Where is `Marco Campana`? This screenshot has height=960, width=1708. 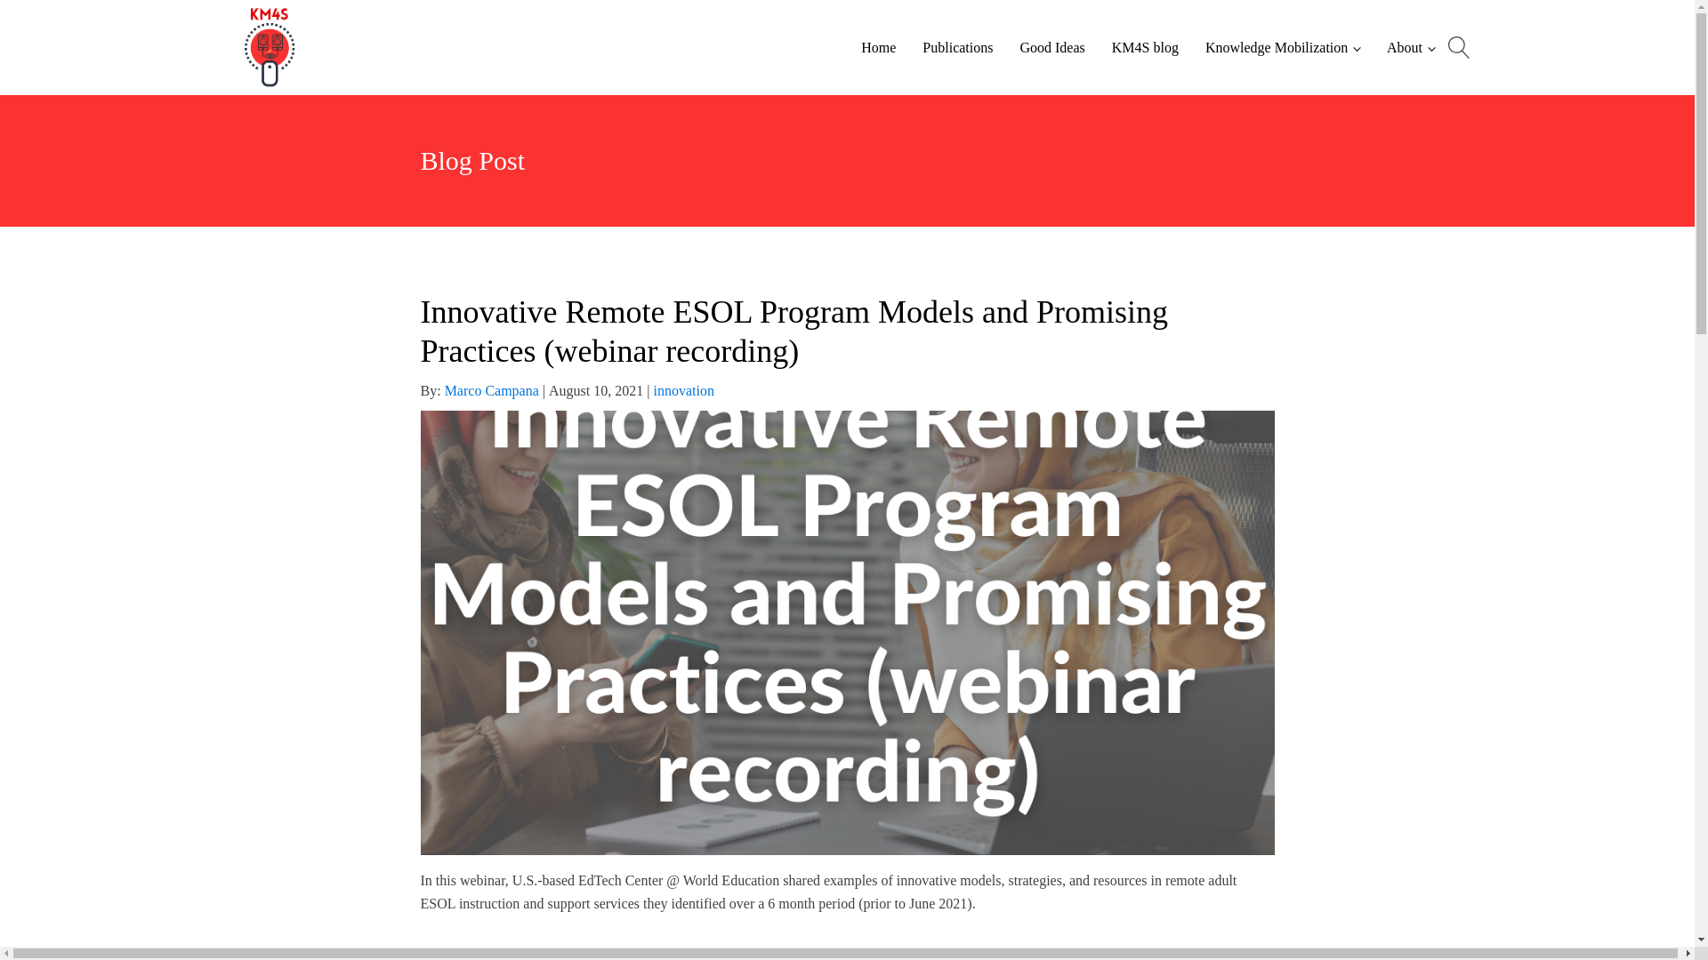 Marco Campana is located at coordinates (491, 390).